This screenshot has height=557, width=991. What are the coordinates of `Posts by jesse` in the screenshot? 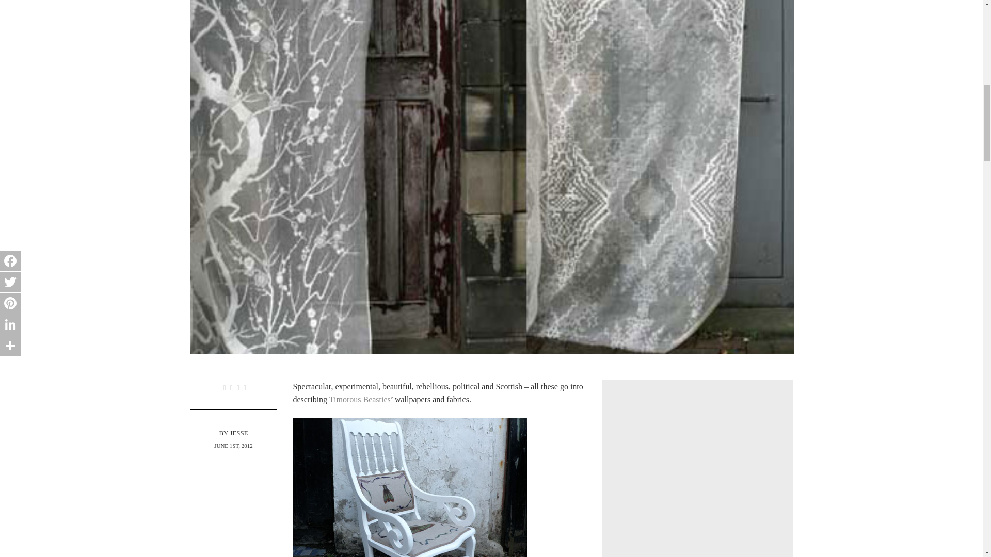 It's located at (238, 432).